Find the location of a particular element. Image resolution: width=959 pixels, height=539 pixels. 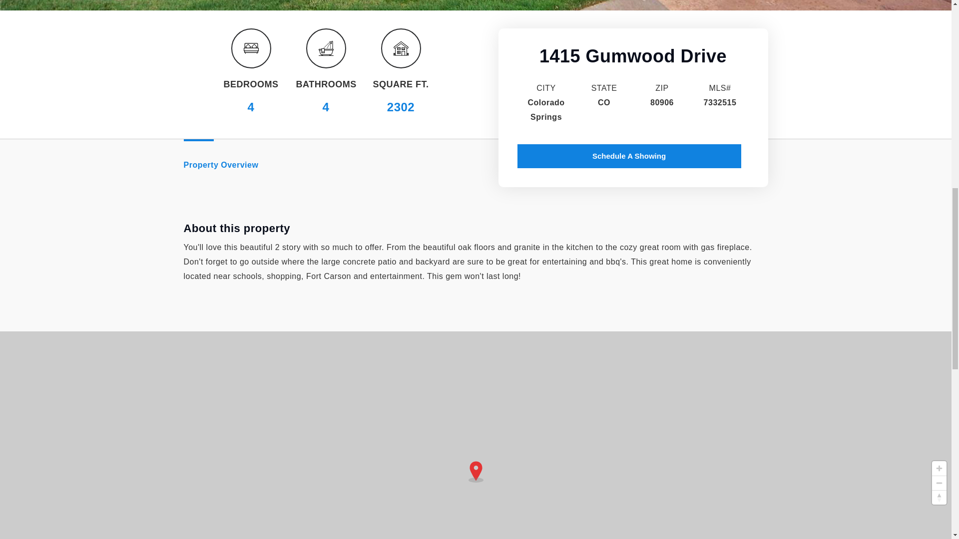

Zoom in is located at coordinates (939, 468).